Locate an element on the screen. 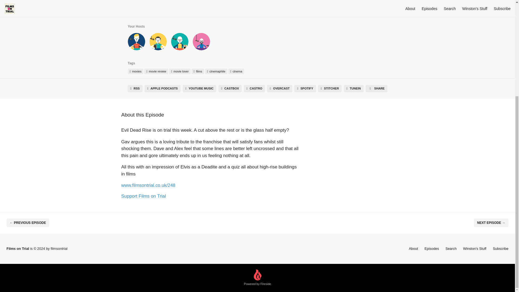 The width and height of the screenshot is (519, 292). RSS is located at coordinates (135, 89).